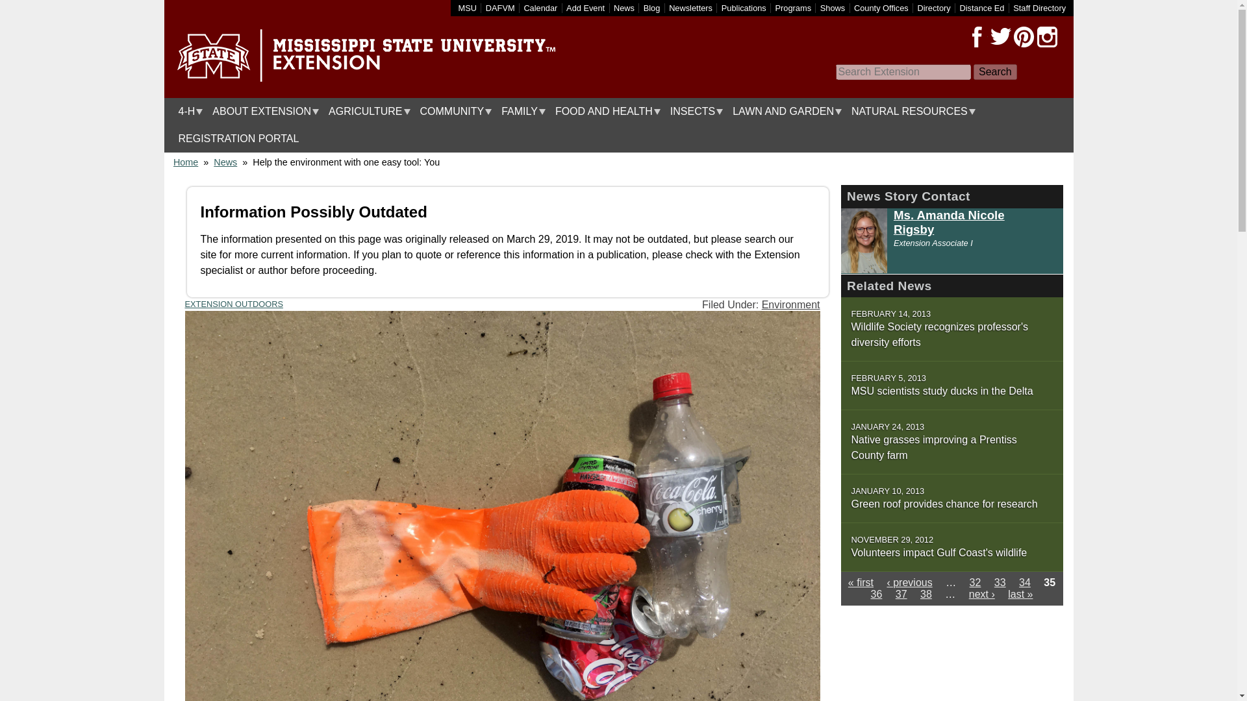  What do you see at coordinates (468, 8) in the screenshot?
I see `Link to Mississippi State University` at bounding box center [468, 8].